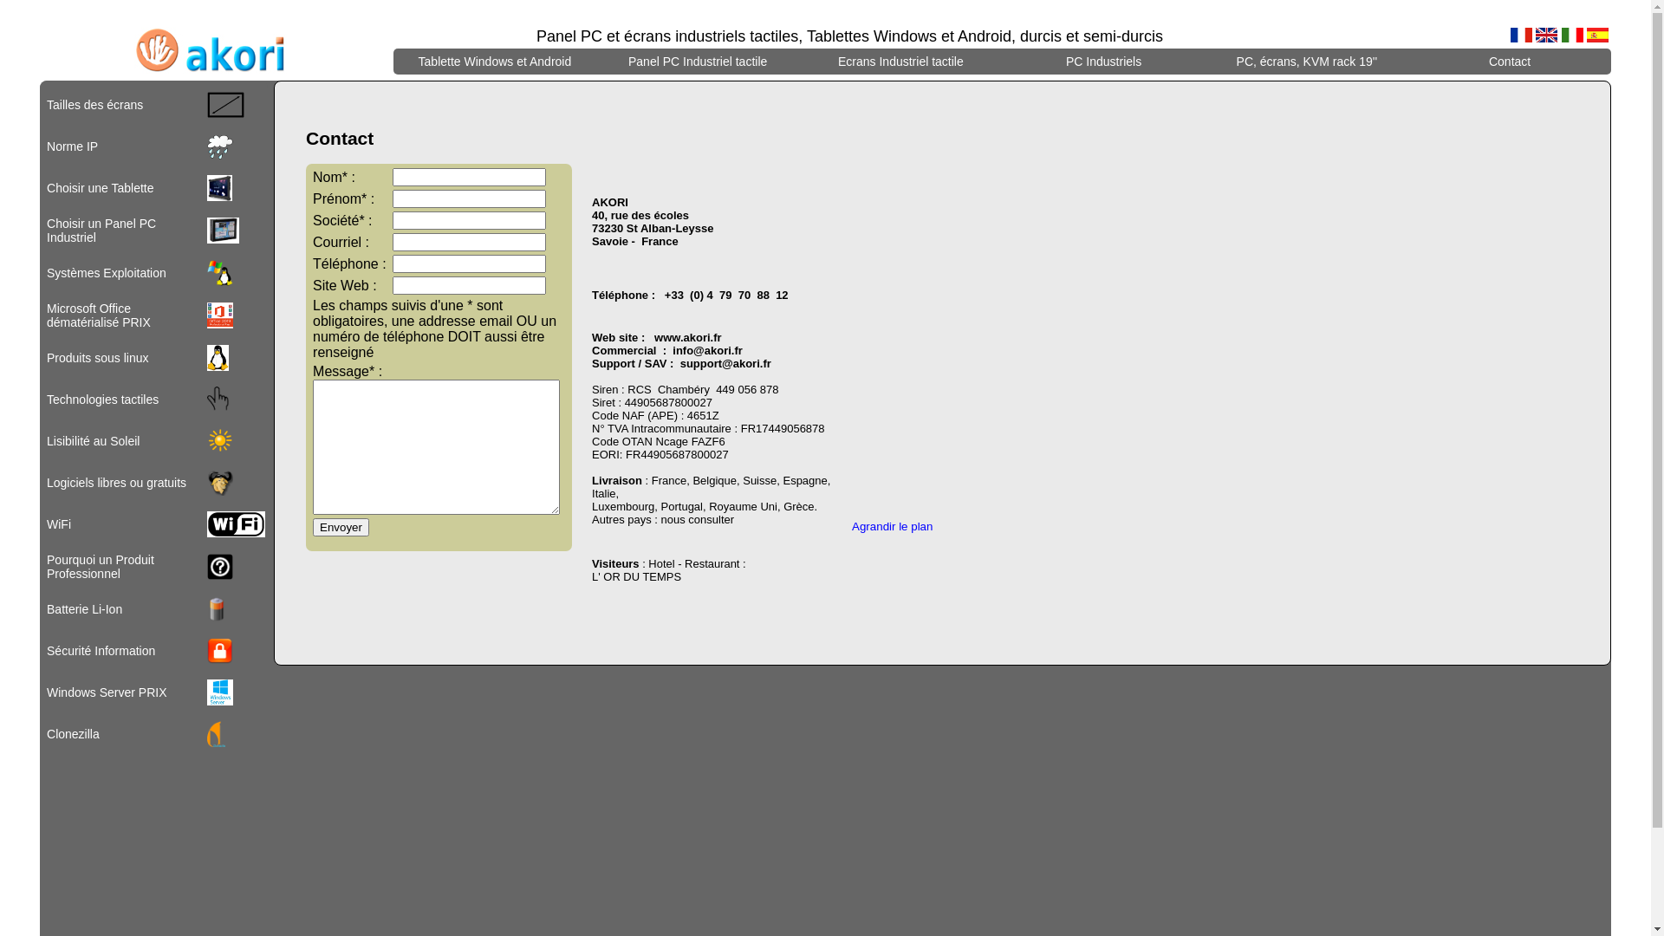 The height and width of the screenshot is (936, 1664). What do you see at coordinates (901, 62) in the screenshot?
I see `Ecrans Industriel tactile` at bounding box center [901, 62].